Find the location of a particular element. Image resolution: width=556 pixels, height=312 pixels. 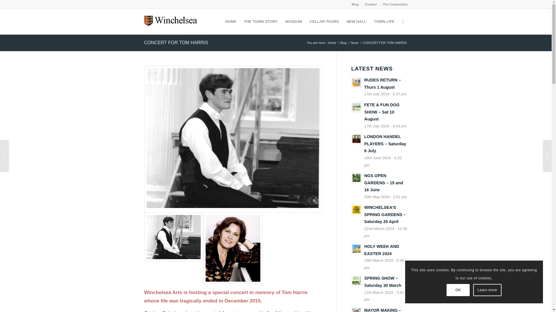

Winchelsea is located at coordinates (332, 43).